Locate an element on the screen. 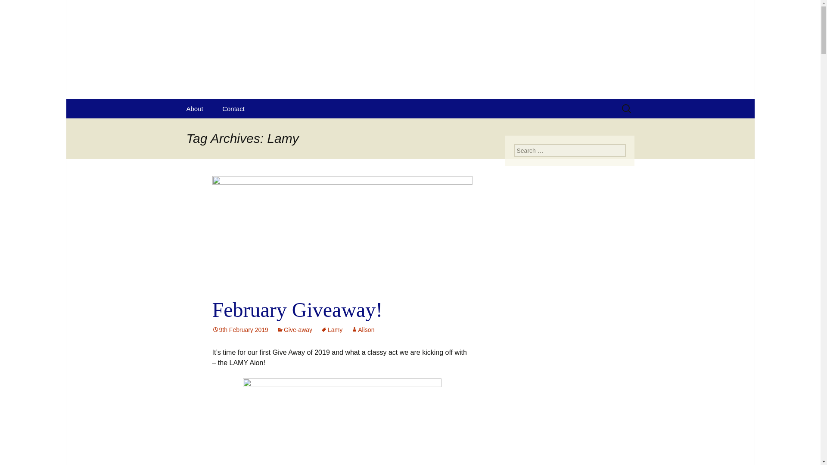  9th February 2019 is located at coordinates (10, 9).